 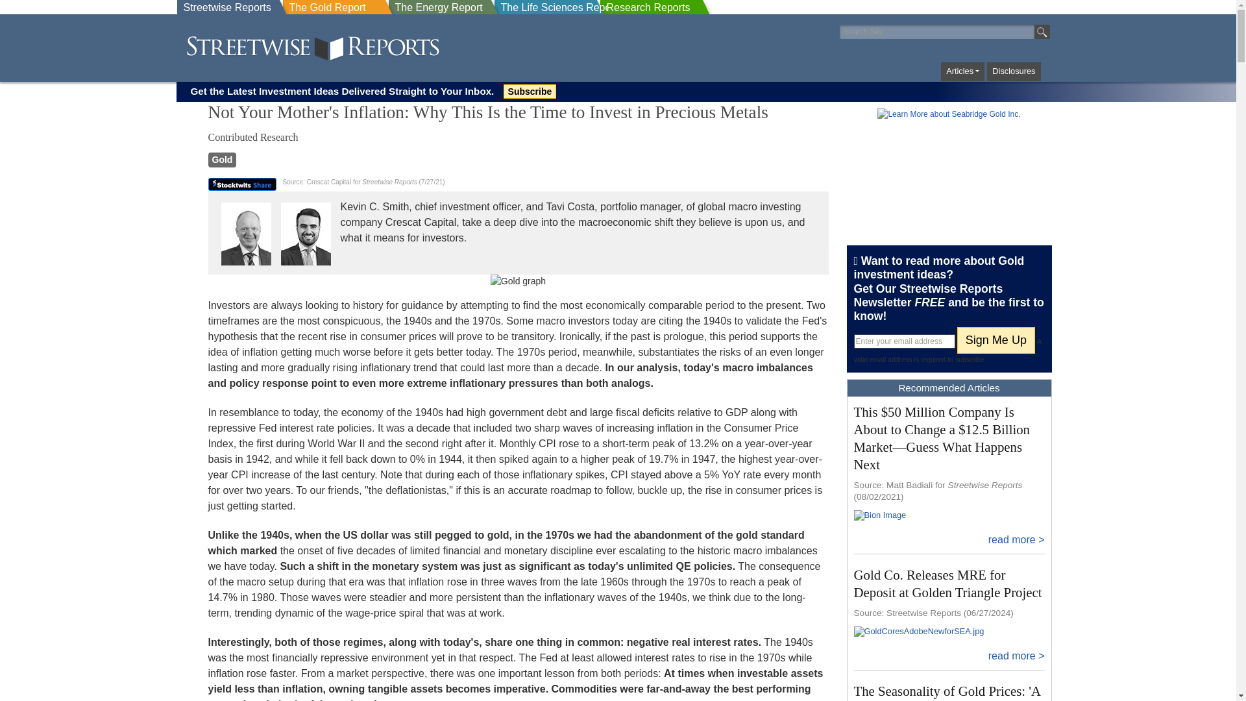 What do you see at coordinates (962, 71) in the screenshot?
I see `Articles` at bounding box center [962, 71].